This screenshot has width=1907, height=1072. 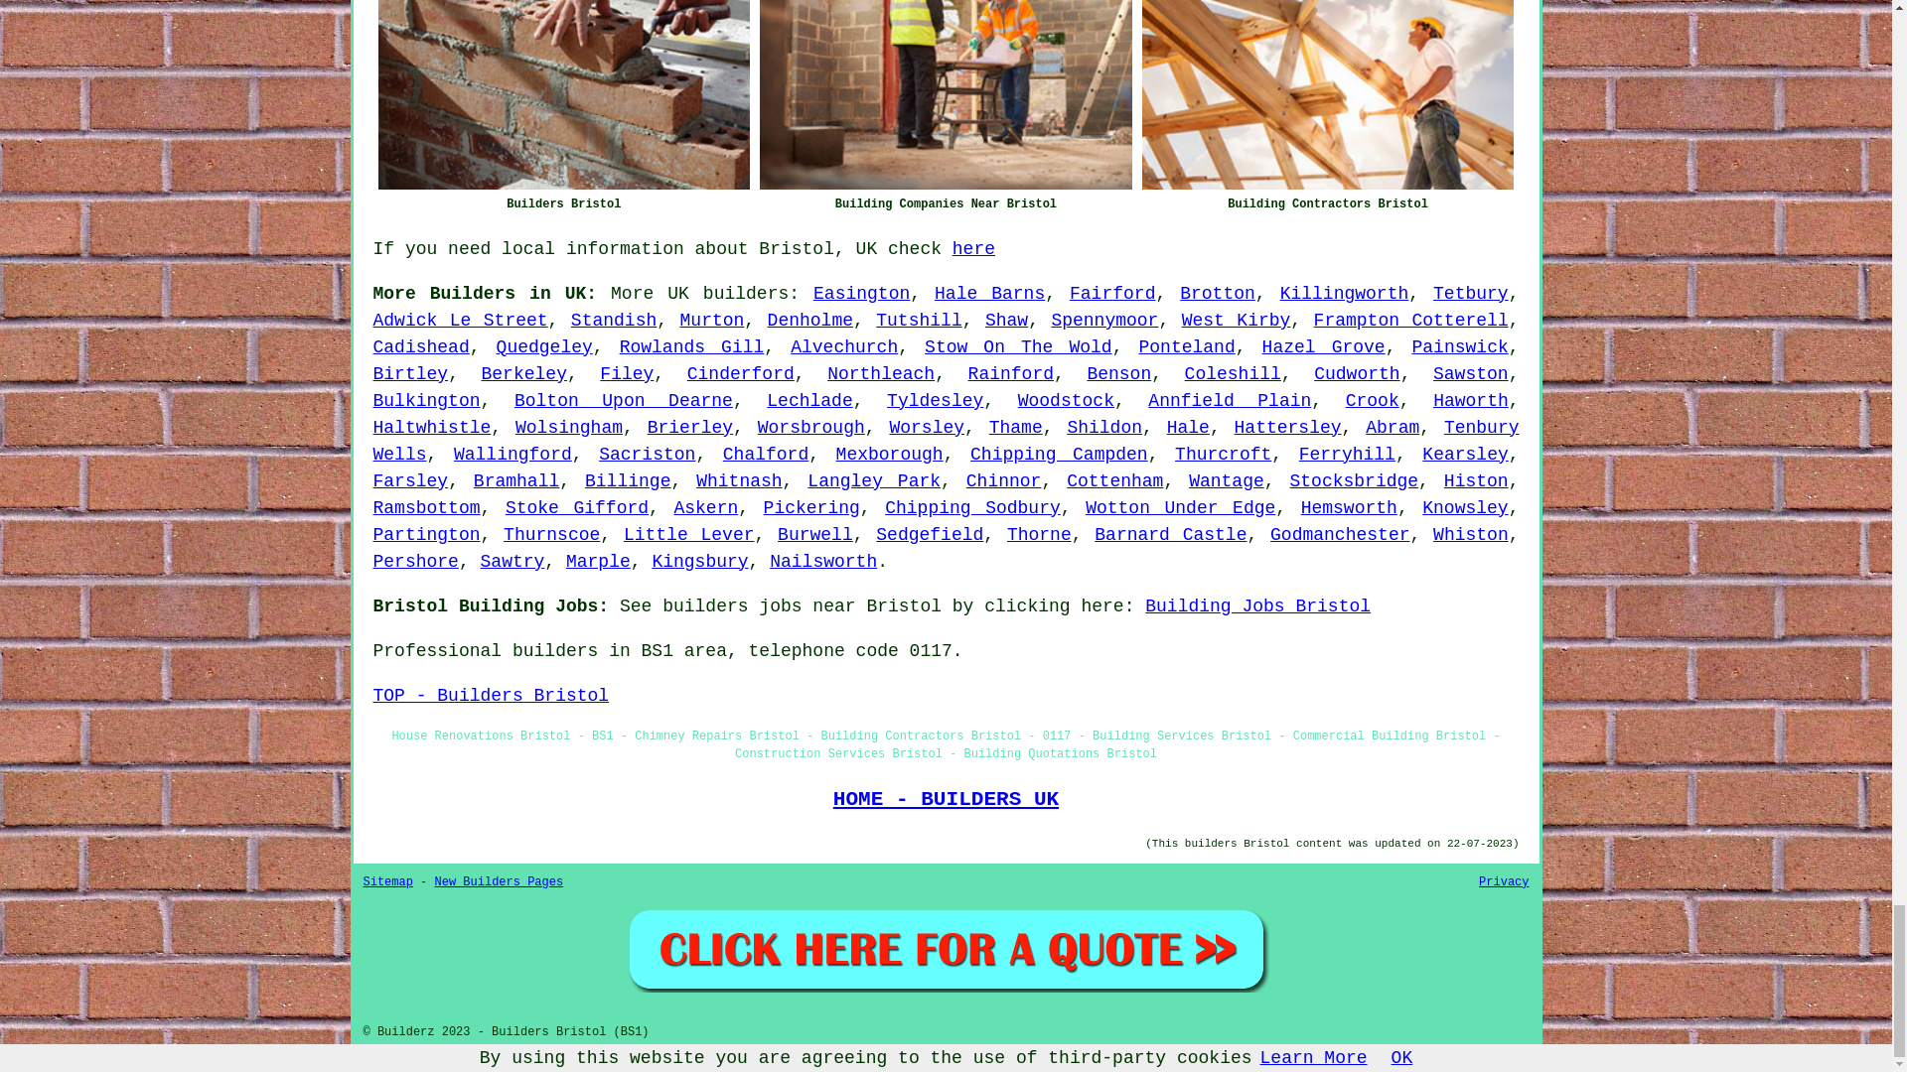 What do you see at coordinates (946, 94) in the screenshot?
I see `Building Companies Near Me Bristol` at bounding box center [946, 94].